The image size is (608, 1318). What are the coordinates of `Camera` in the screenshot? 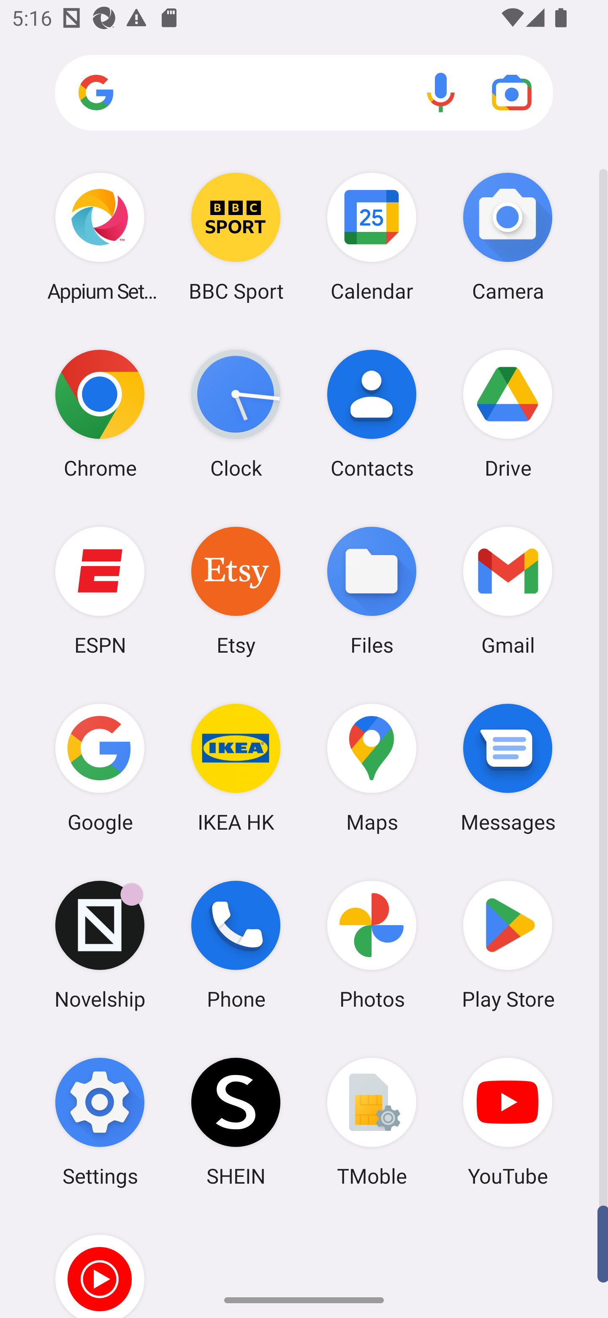 It's located at (508, 237).